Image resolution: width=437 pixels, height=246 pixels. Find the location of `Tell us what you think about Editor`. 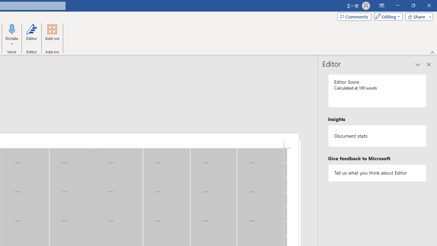

Tell us what you think about Editor is located at coordinates (377, 173).